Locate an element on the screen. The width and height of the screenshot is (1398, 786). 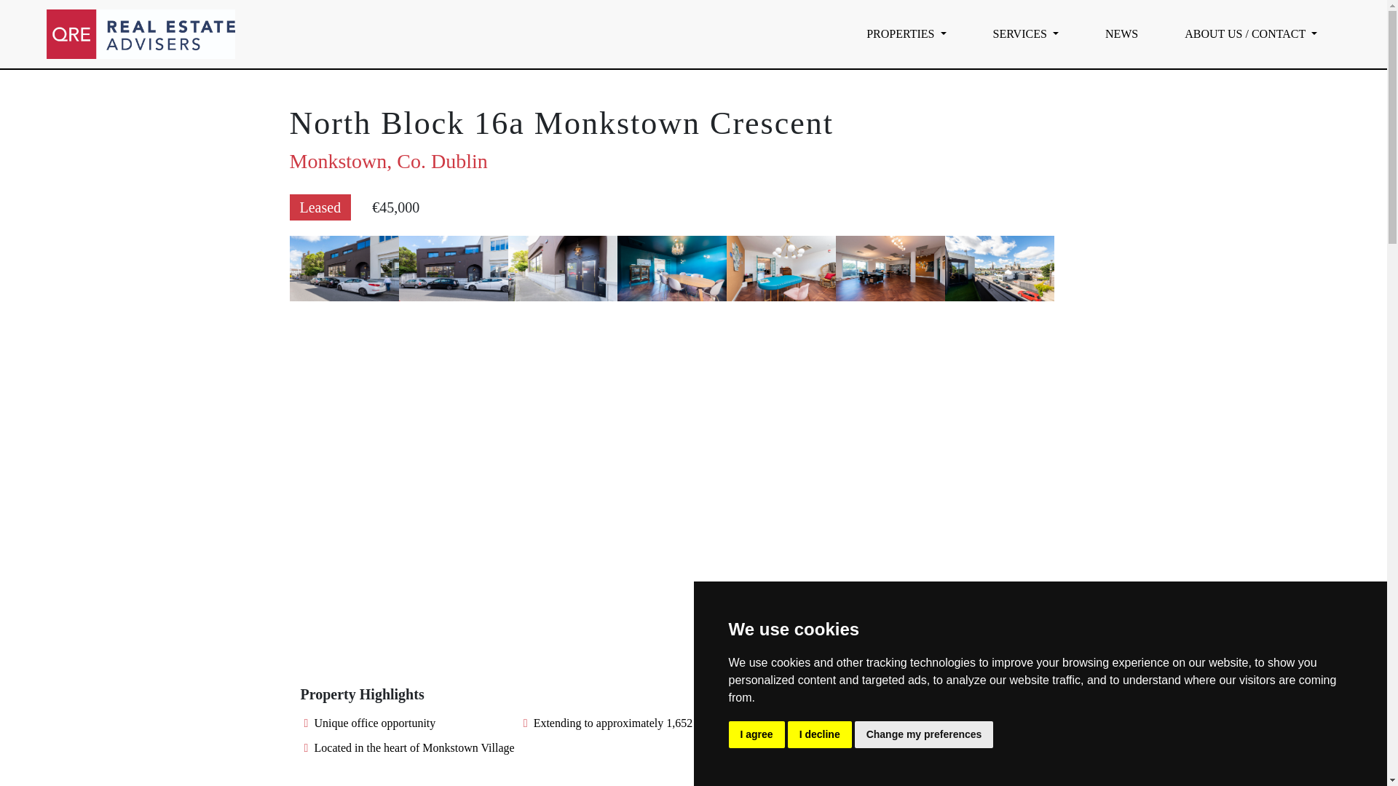
I decline is located at coordinates (820, 735).